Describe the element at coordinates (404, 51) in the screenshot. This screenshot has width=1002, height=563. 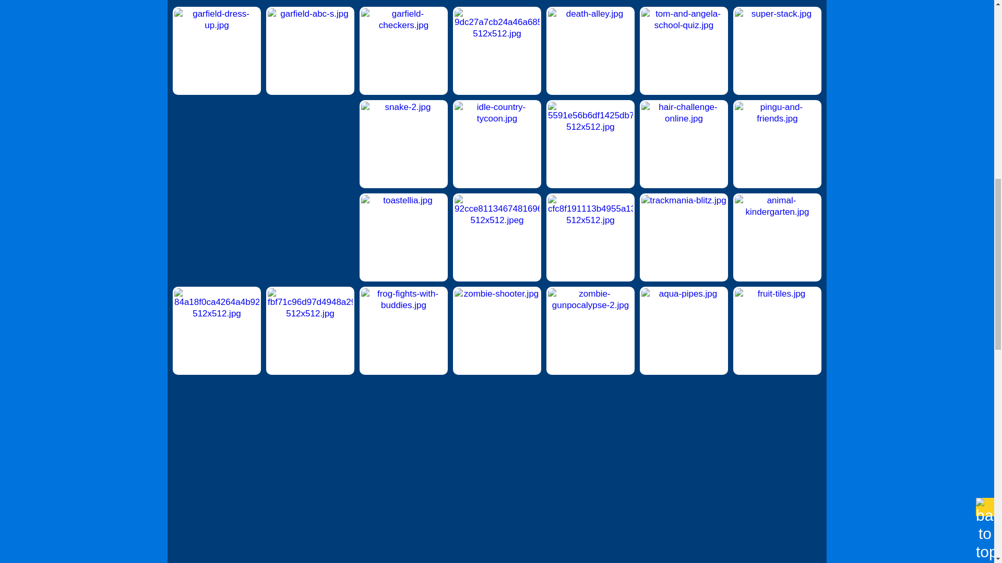
I see `Garfield Checkers` at that location.